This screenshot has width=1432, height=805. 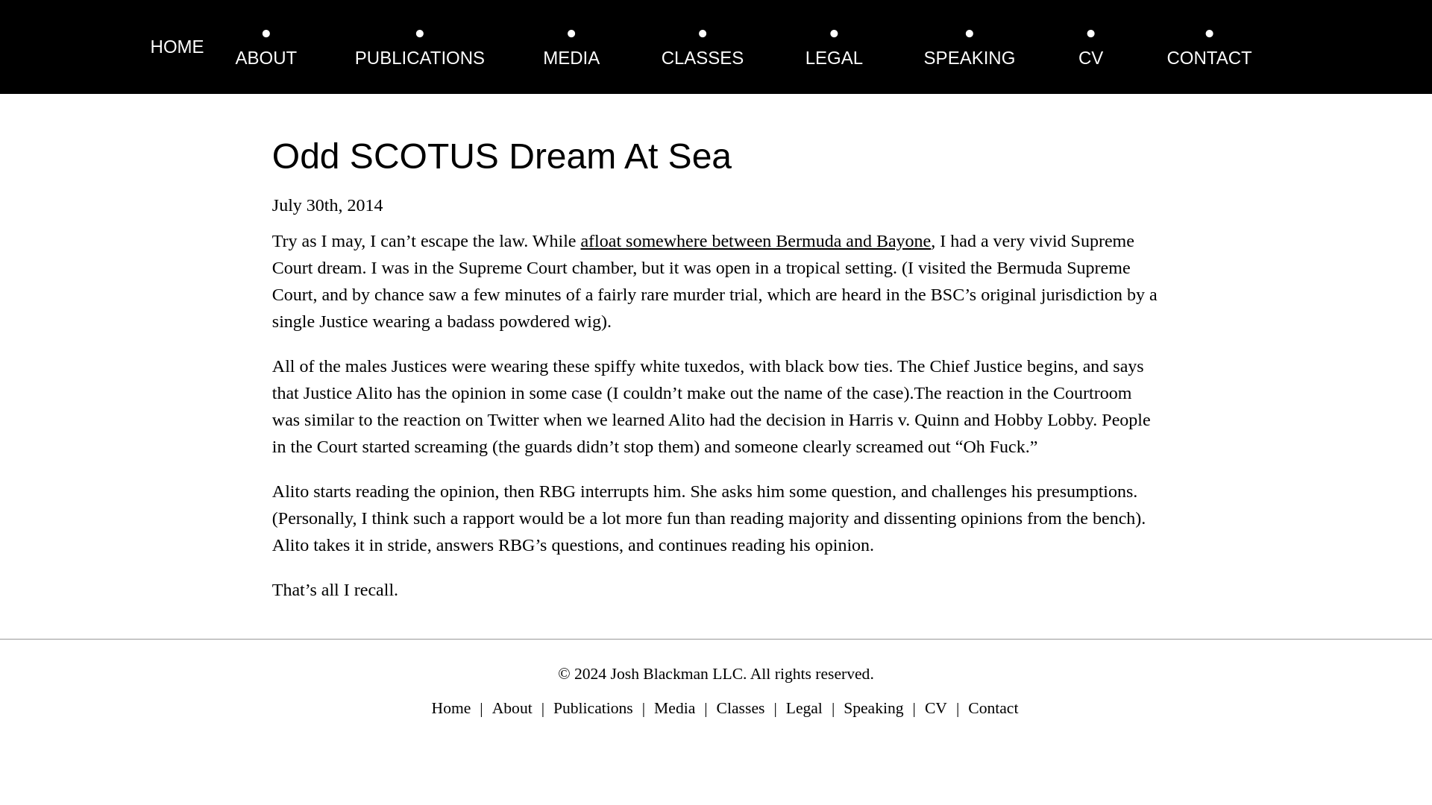 What do you see at coordinates (1090, 57) in the screenshot?
I see `CV` at bounding box center [1090, 57].